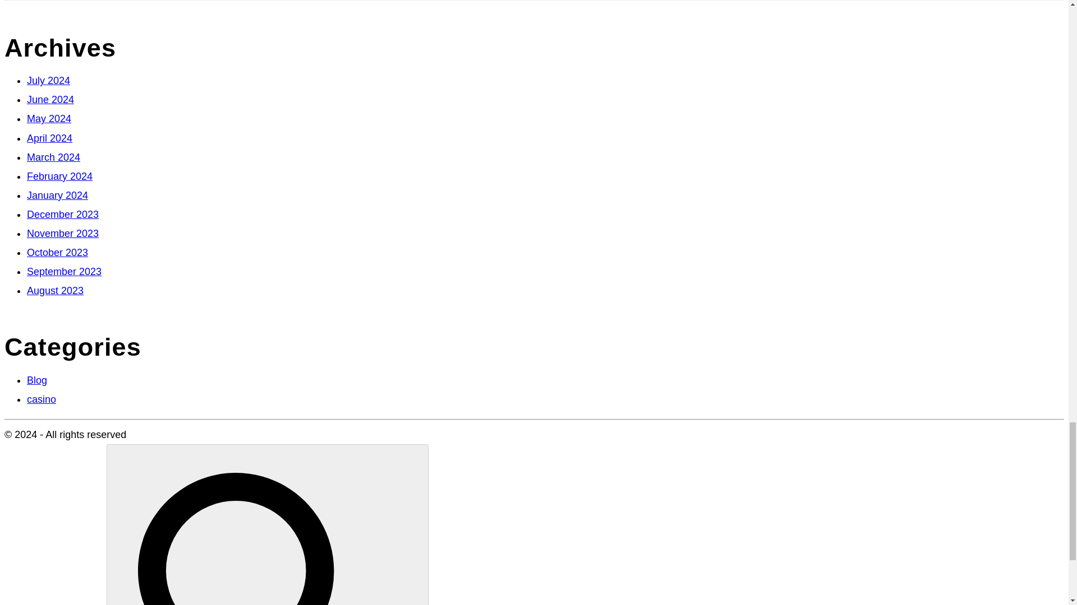  Describe the element at coordinates (268, 524) in the screenshot. I see `Search` at that location.